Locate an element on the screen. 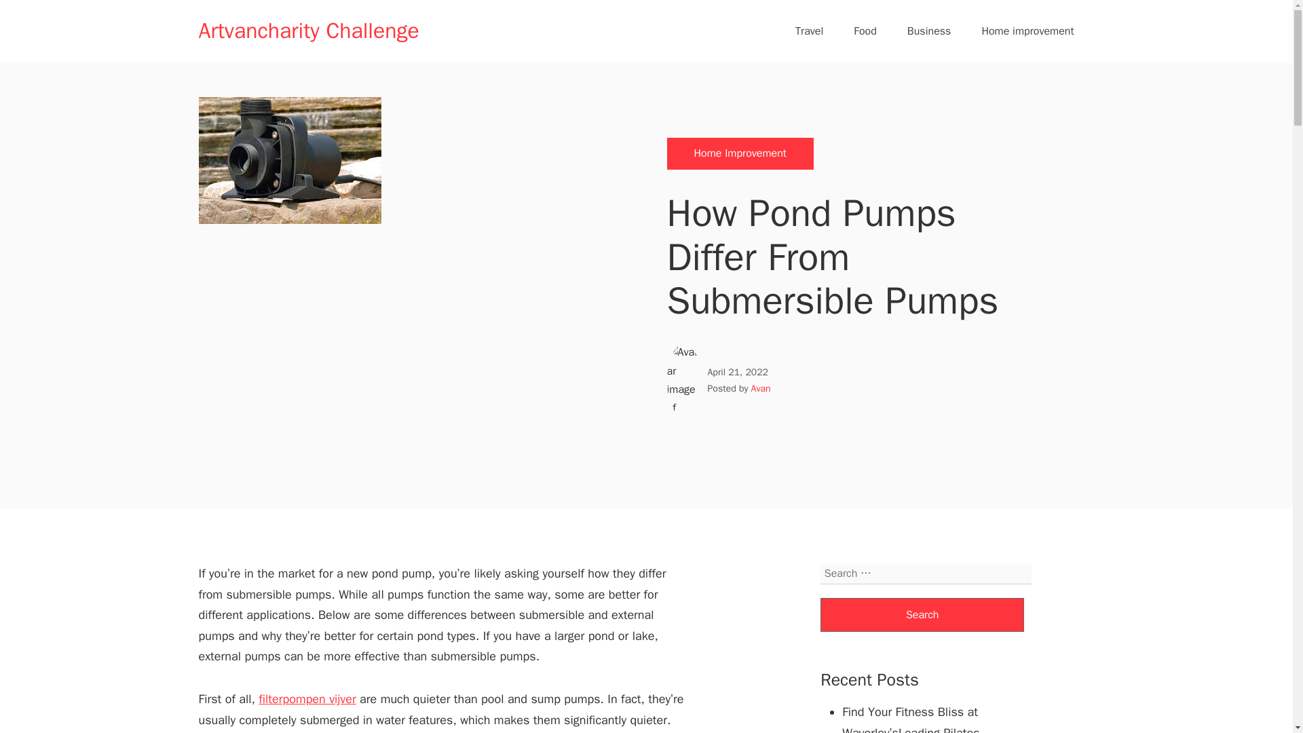  Artvancharity Challenge is located at coordinates (308, 30).